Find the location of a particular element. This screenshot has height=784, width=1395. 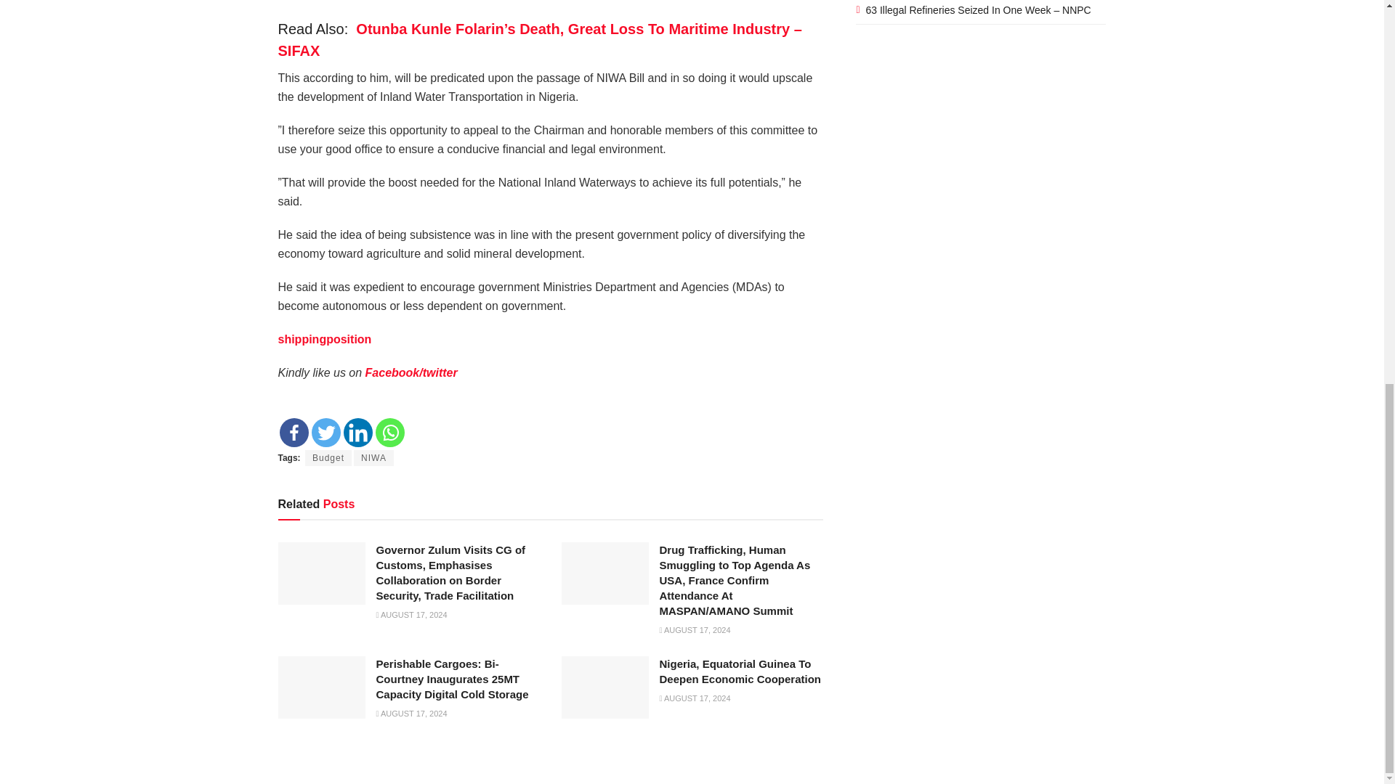

AUGUST 17, 2024 is located at coordinates (412, 615).